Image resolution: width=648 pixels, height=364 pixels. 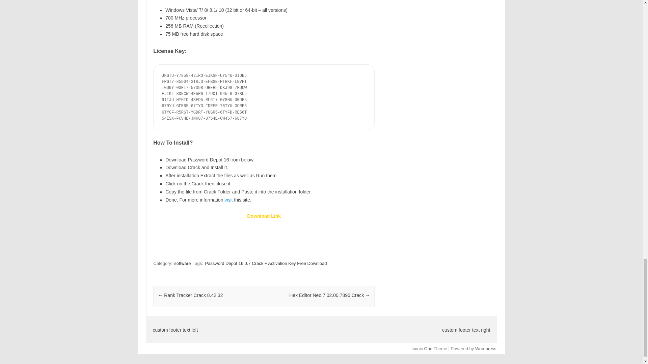 What do you see at coordinates (229, 200) in the screenshot?
I see `visit ` at bounding box center [229, 200].